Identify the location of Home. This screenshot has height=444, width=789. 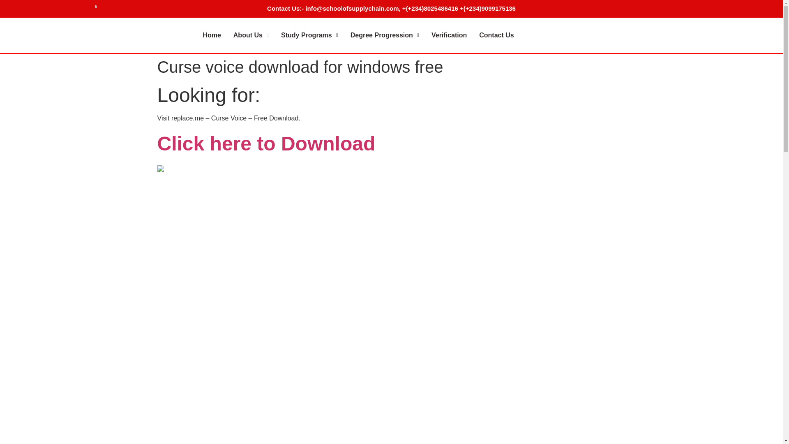
(212, 35).